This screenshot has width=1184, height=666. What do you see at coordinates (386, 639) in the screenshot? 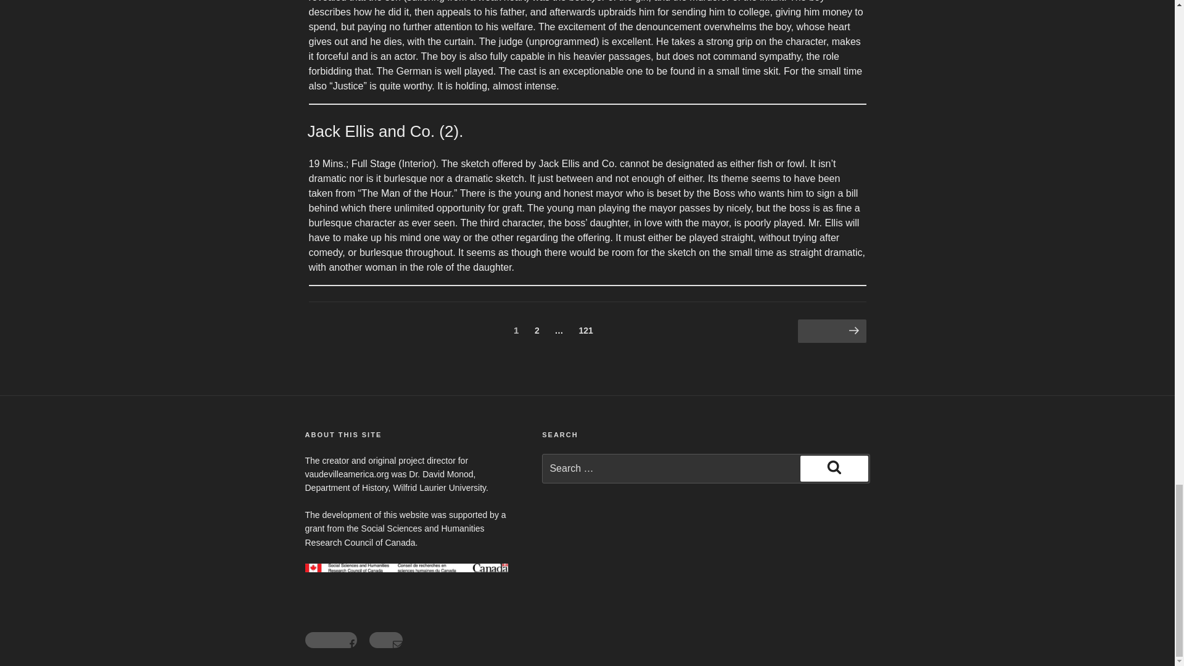
I see `Facebook` at bounding box center [386, 639].